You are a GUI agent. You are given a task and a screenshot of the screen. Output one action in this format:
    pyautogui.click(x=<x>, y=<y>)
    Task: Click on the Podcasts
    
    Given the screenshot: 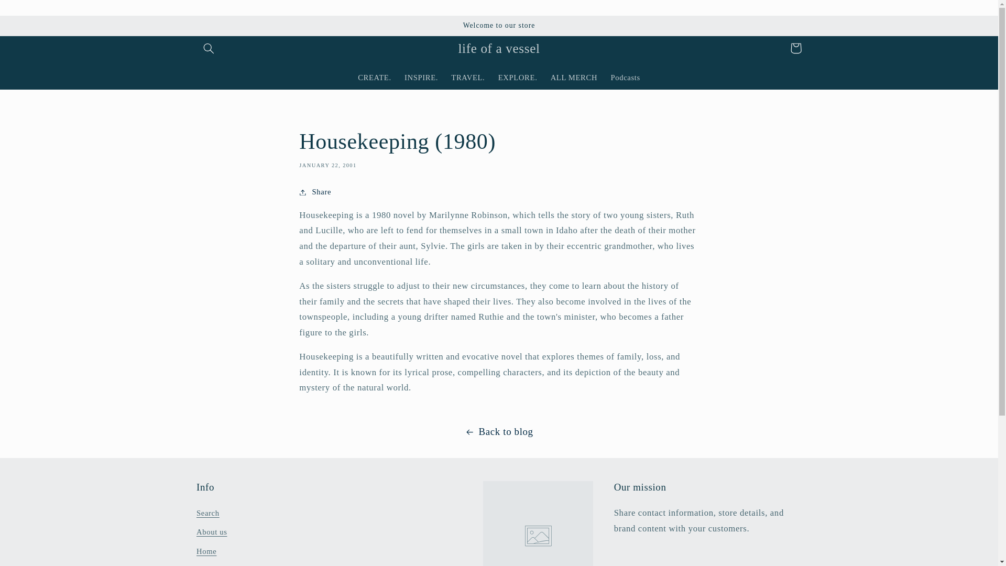 What is the action you would take?
    pyautogui.click(x=626, y=78)
    